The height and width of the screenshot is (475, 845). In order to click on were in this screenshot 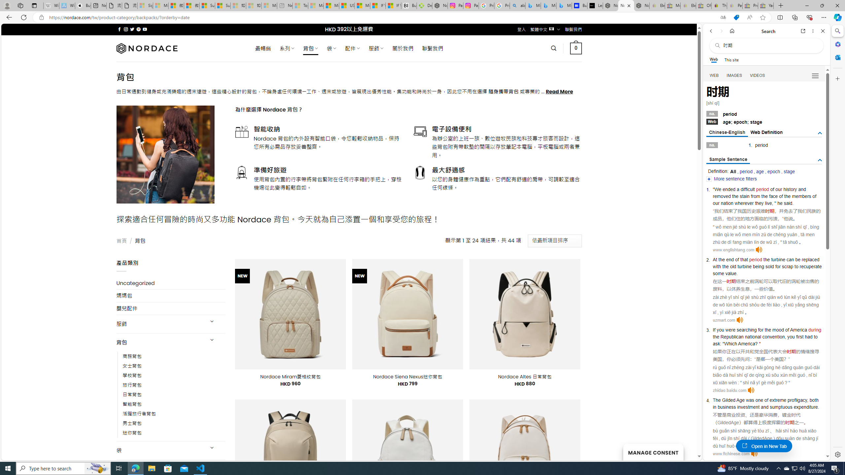, I will do `click(730, 330)`.